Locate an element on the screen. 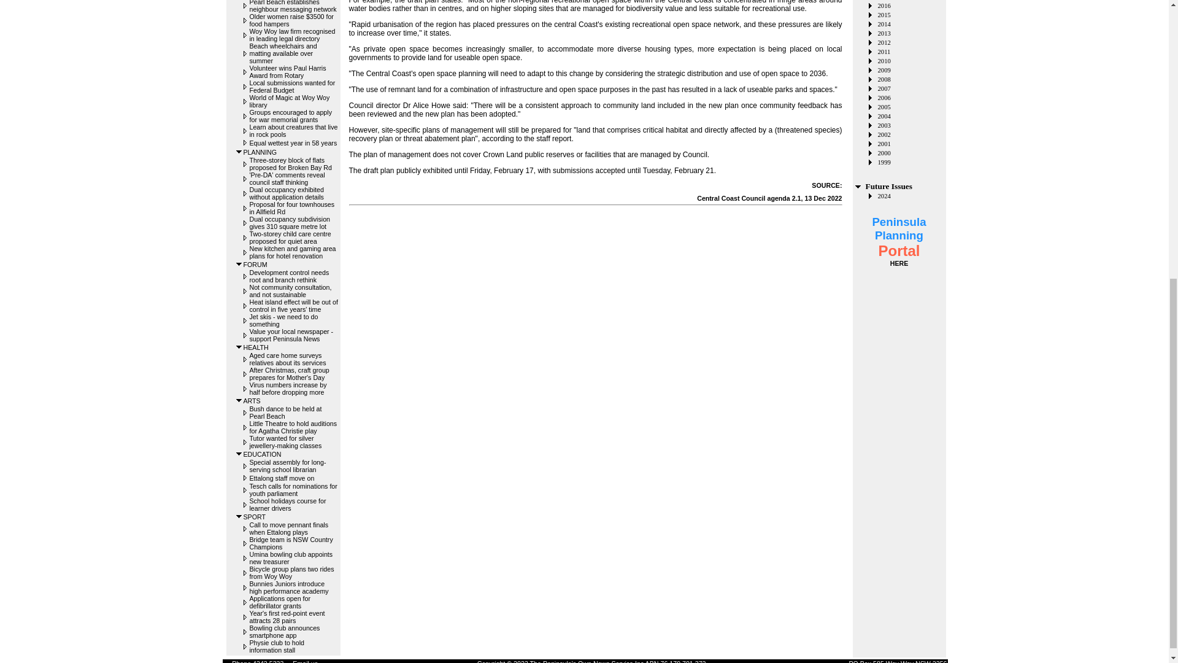 This screenshot has width=1178, height=663. Collapse  HEALTH  is located at coordinates (239, 347).